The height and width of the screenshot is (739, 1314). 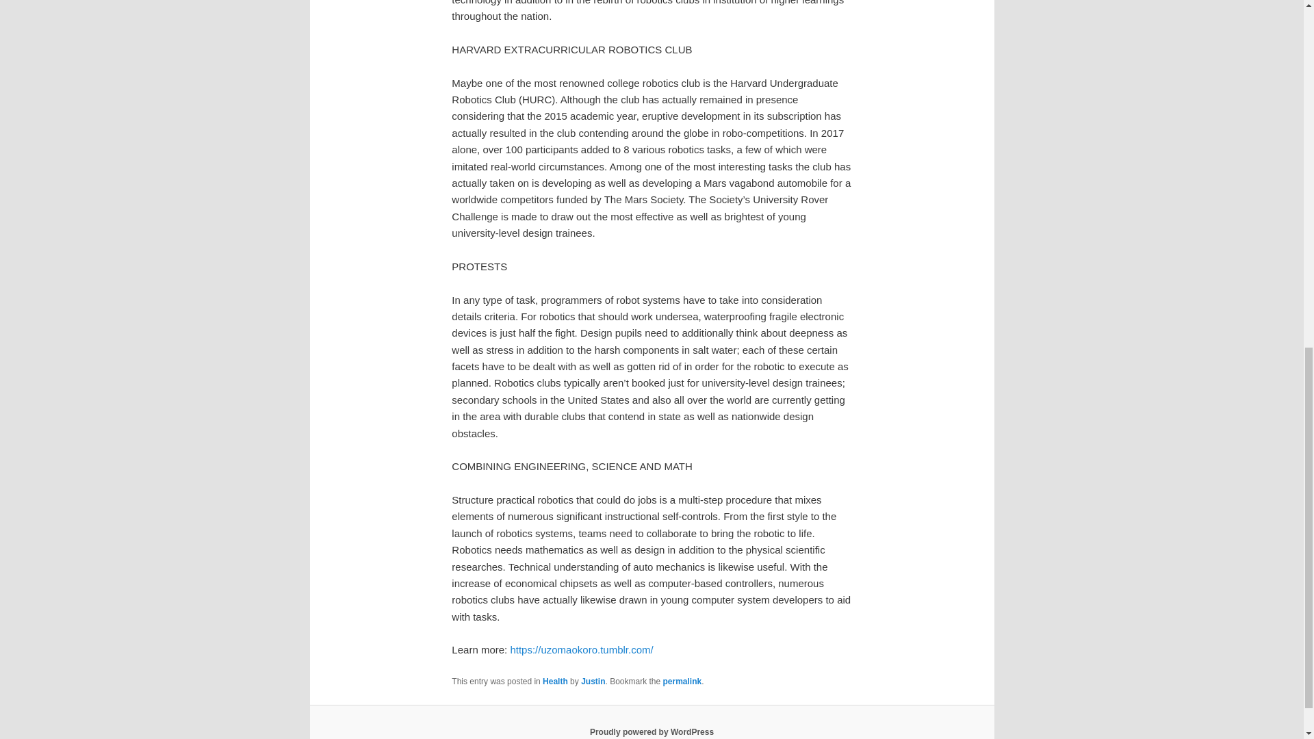 What do you see at coordinates (593, 682) in the screenshot?
I see `Justin` at bounding box center [593, 682].